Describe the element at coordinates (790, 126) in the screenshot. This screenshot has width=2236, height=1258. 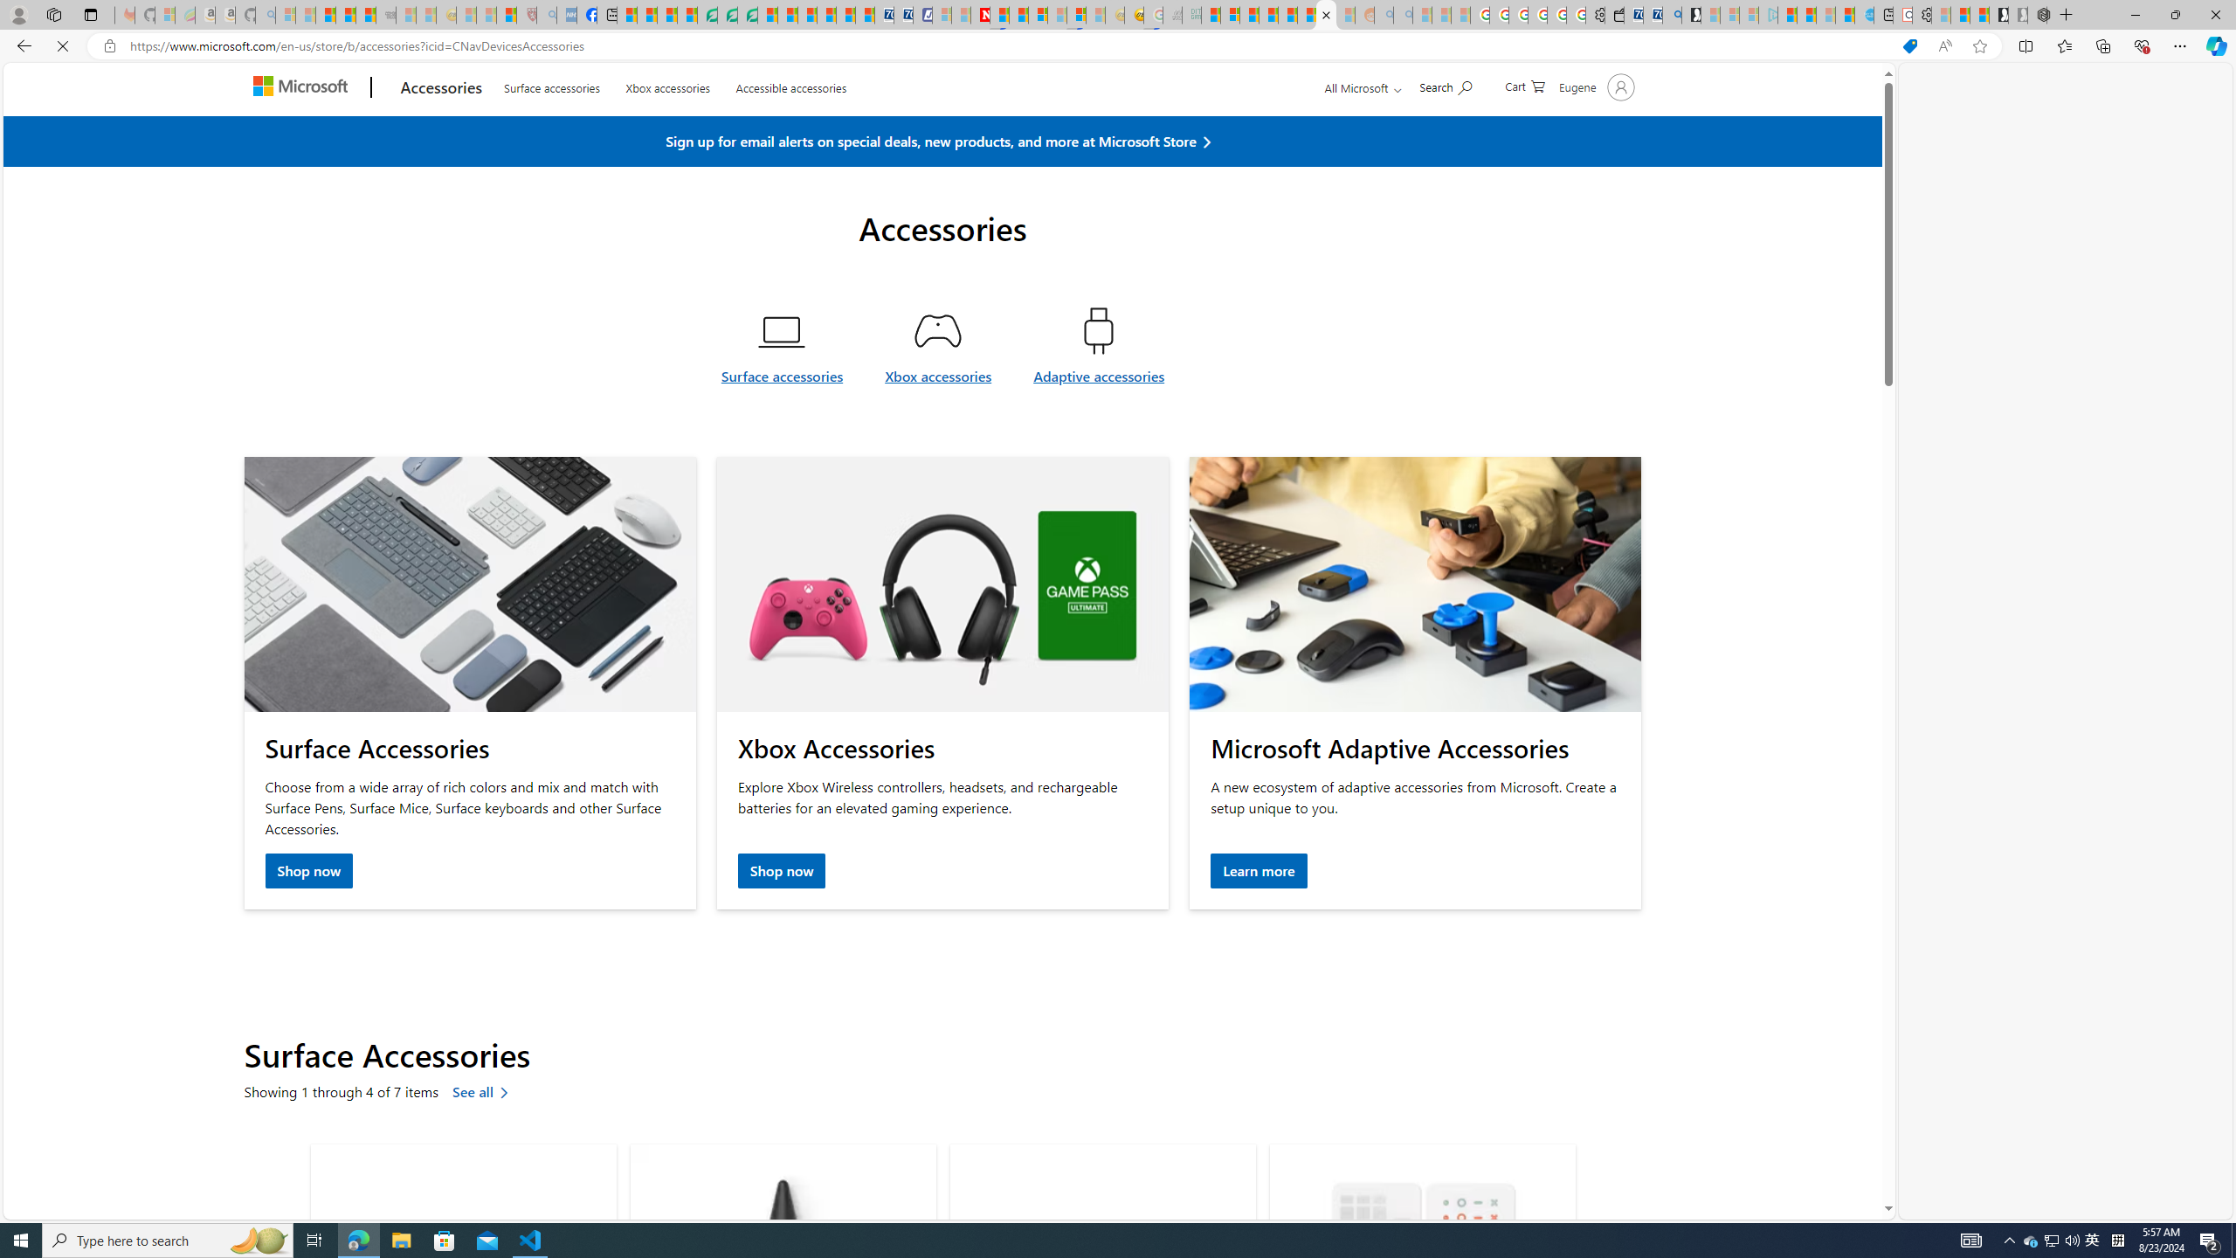
I see `Accessible accessories` at that location.